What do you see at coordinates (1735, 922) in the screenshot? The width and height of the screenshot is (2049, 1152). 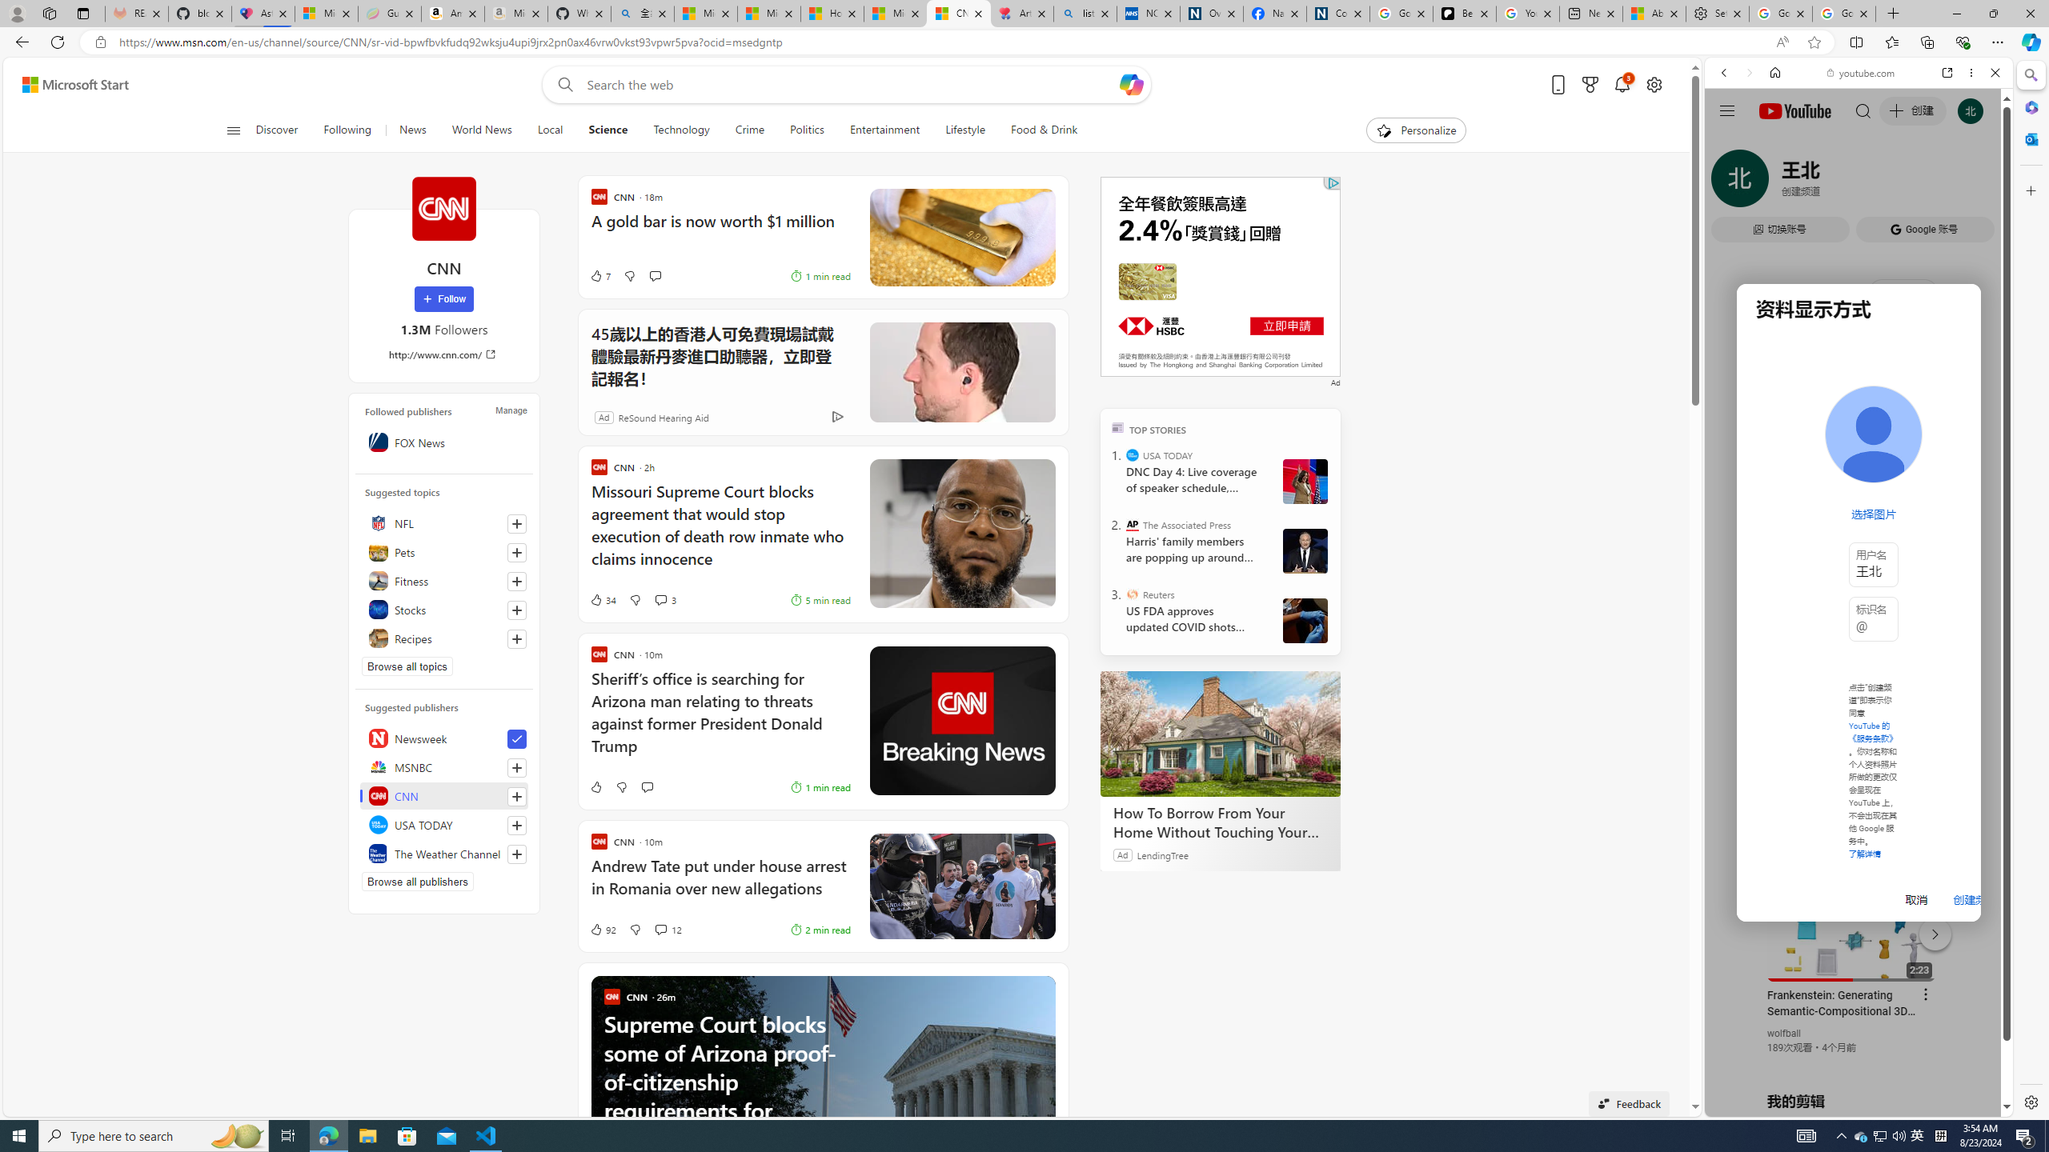 I see `Global web icon` at bounding box center [1735, 922].